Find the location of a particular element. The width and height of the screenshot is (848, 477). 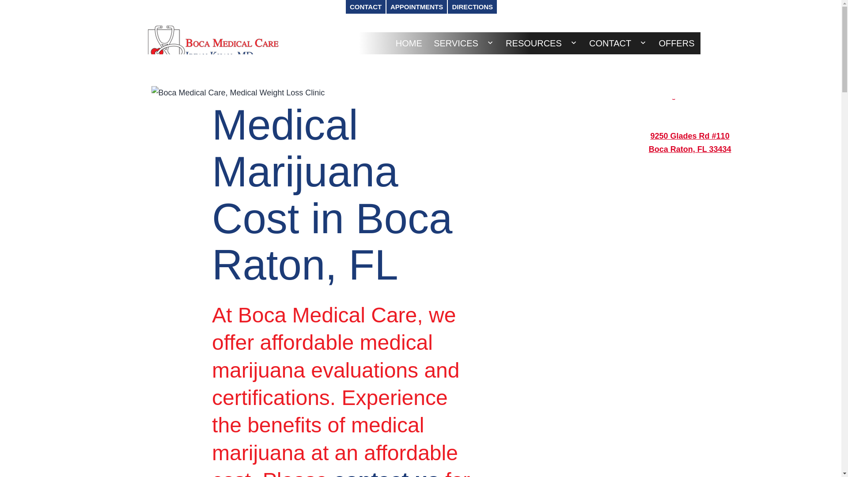

Open menu is located at coordinates (490, 42).